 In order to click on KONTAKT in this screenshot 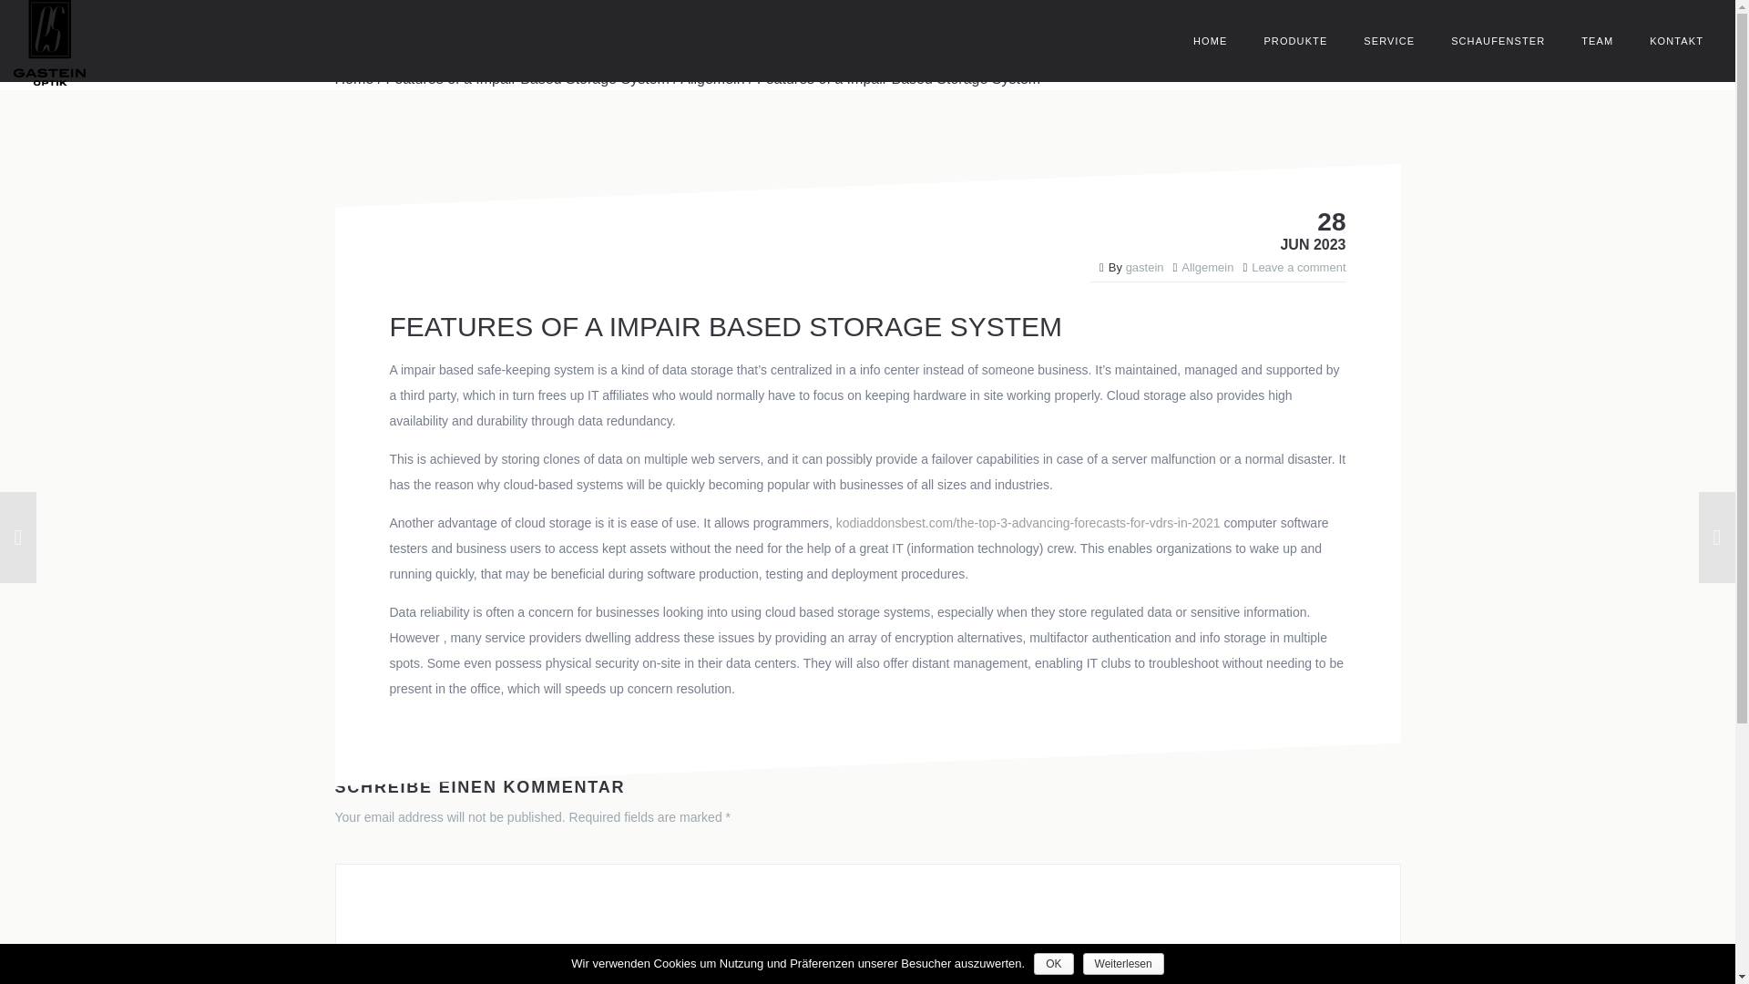, I will do `click(1676, 40)`.